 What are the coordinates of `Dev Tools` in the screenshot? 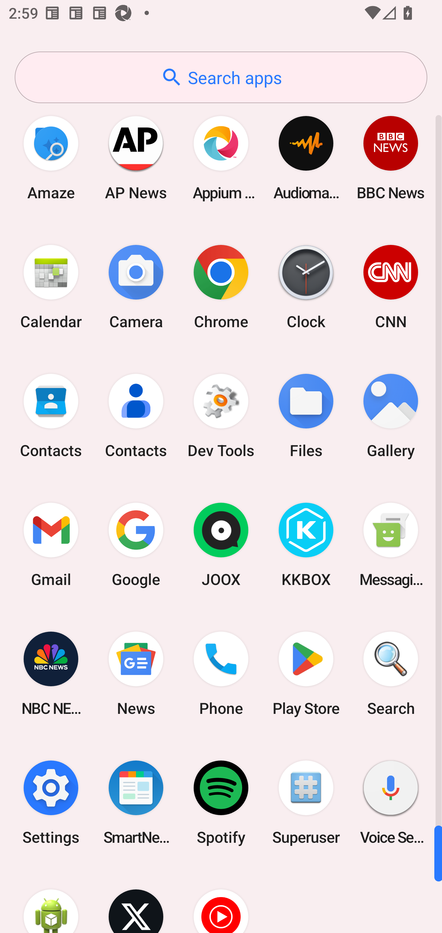 It's located at (221, 416).